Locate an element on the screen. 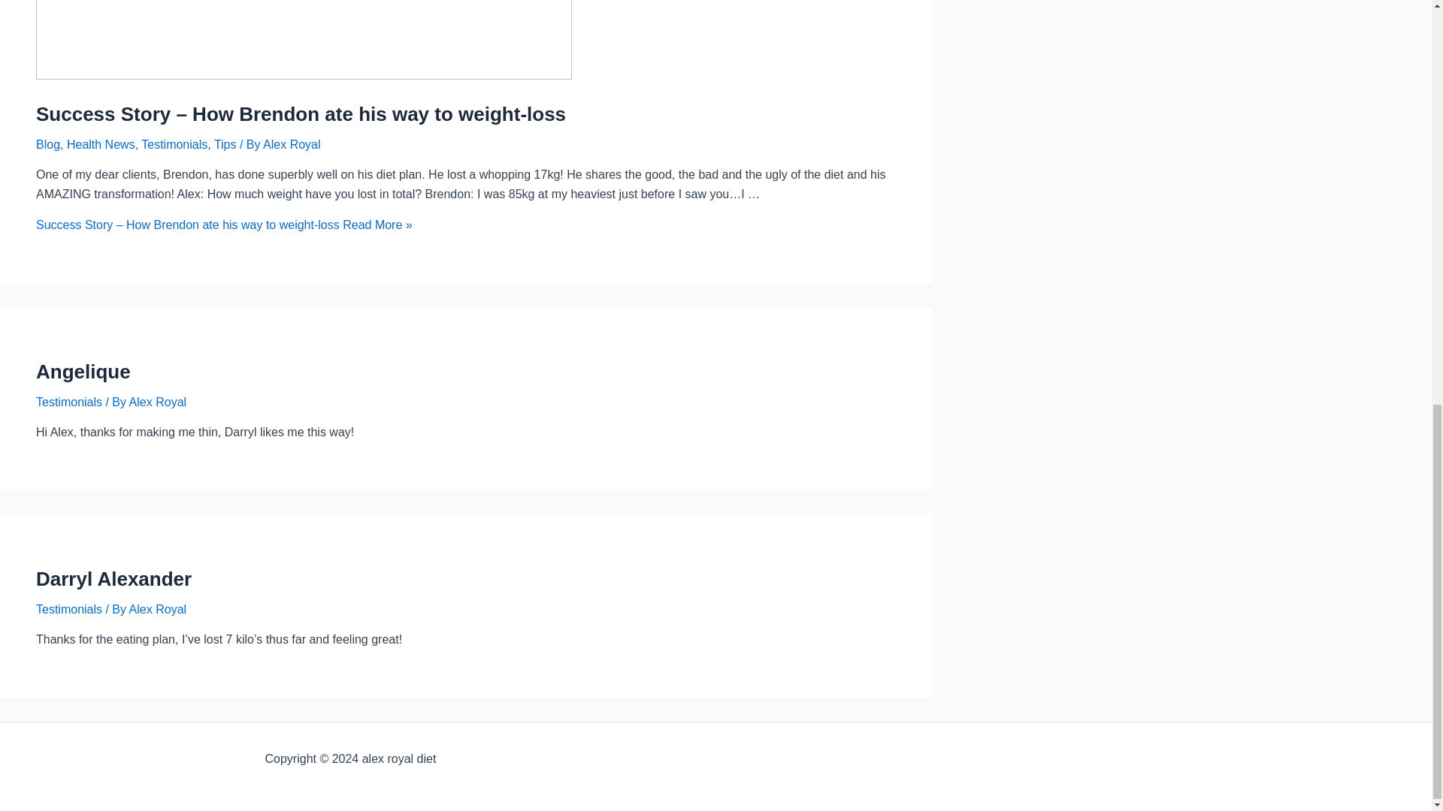 Image resolution: width=1443 pixels, height=811 pixels. View all posts by Alex Royal is located at coordinates (292, 144).